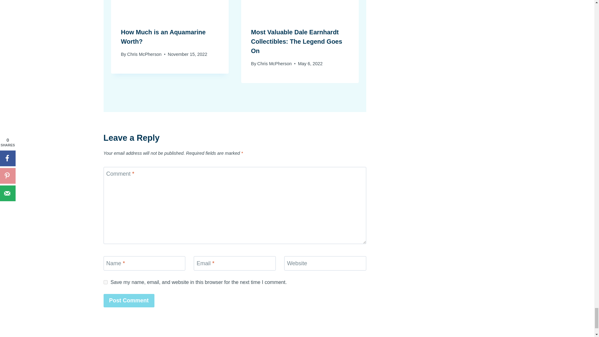  Describe the element at coordinates (129, 300) in the screenshot. I see `Post Comment` at that location.